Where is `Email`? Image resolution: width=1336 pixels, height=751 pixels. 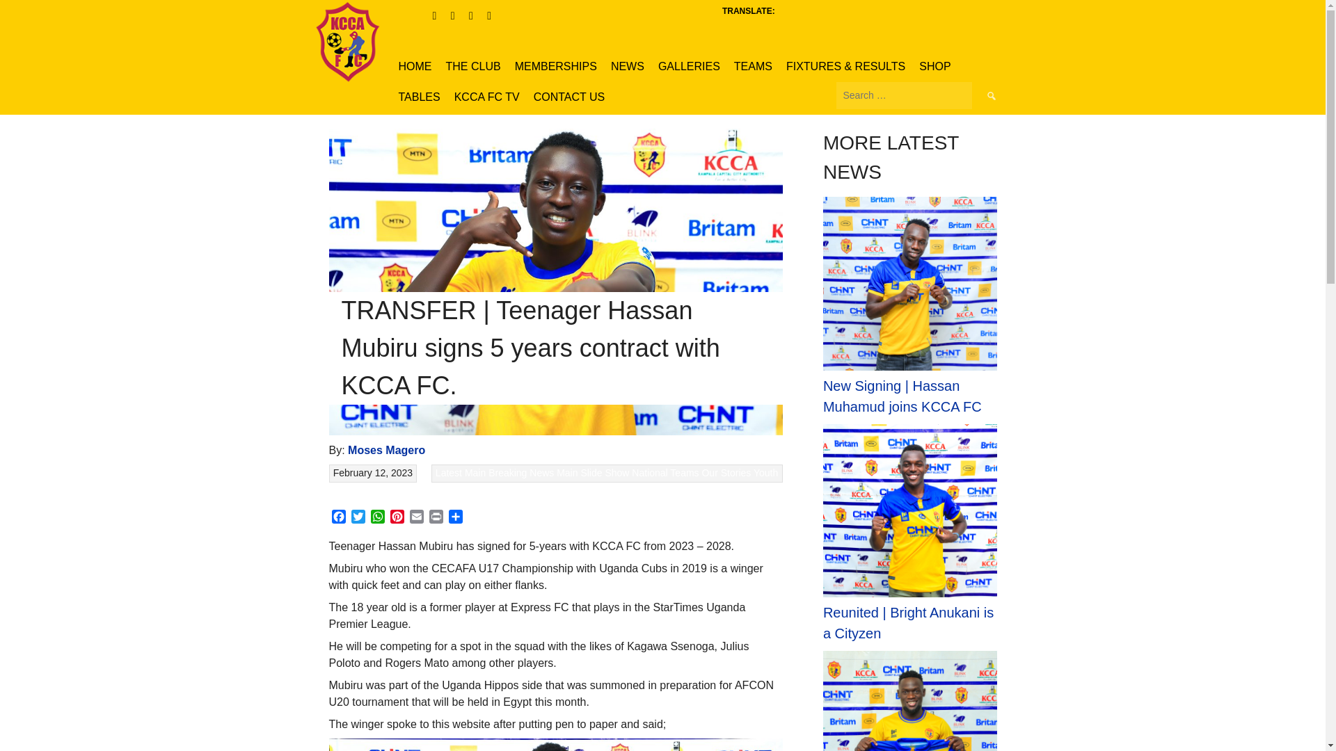 Email is located at coordinates (416, 519).